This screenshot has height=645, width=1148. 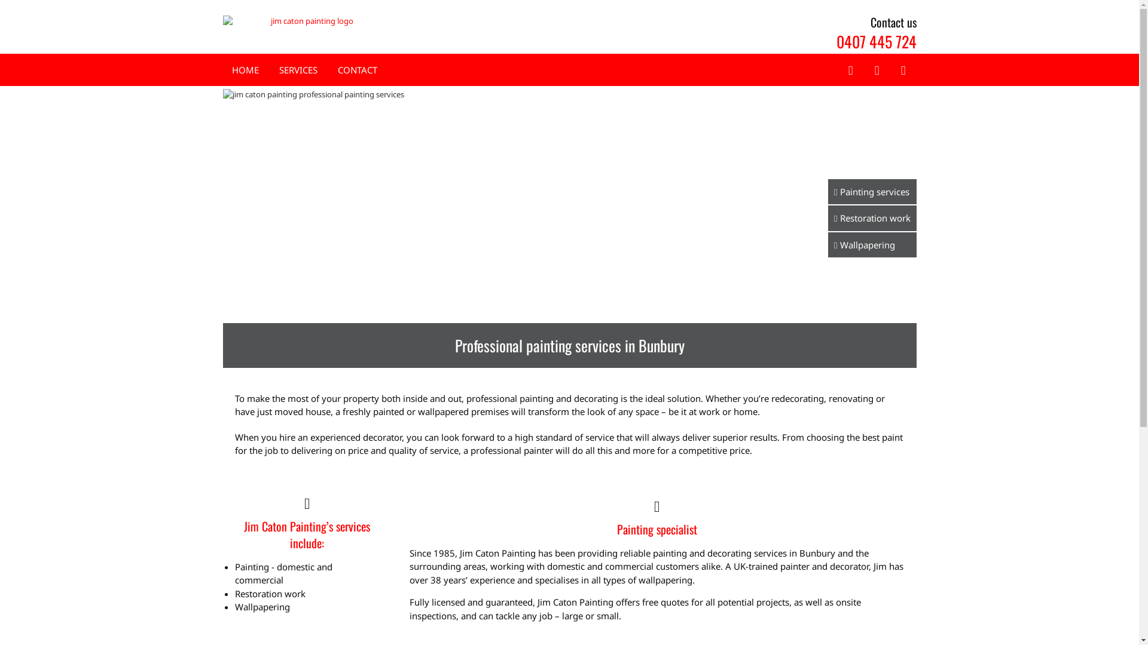 What do you see at coordinates (298, 70) in the screenshot?
I see `SERVICES` at bounding box center [298, 70].